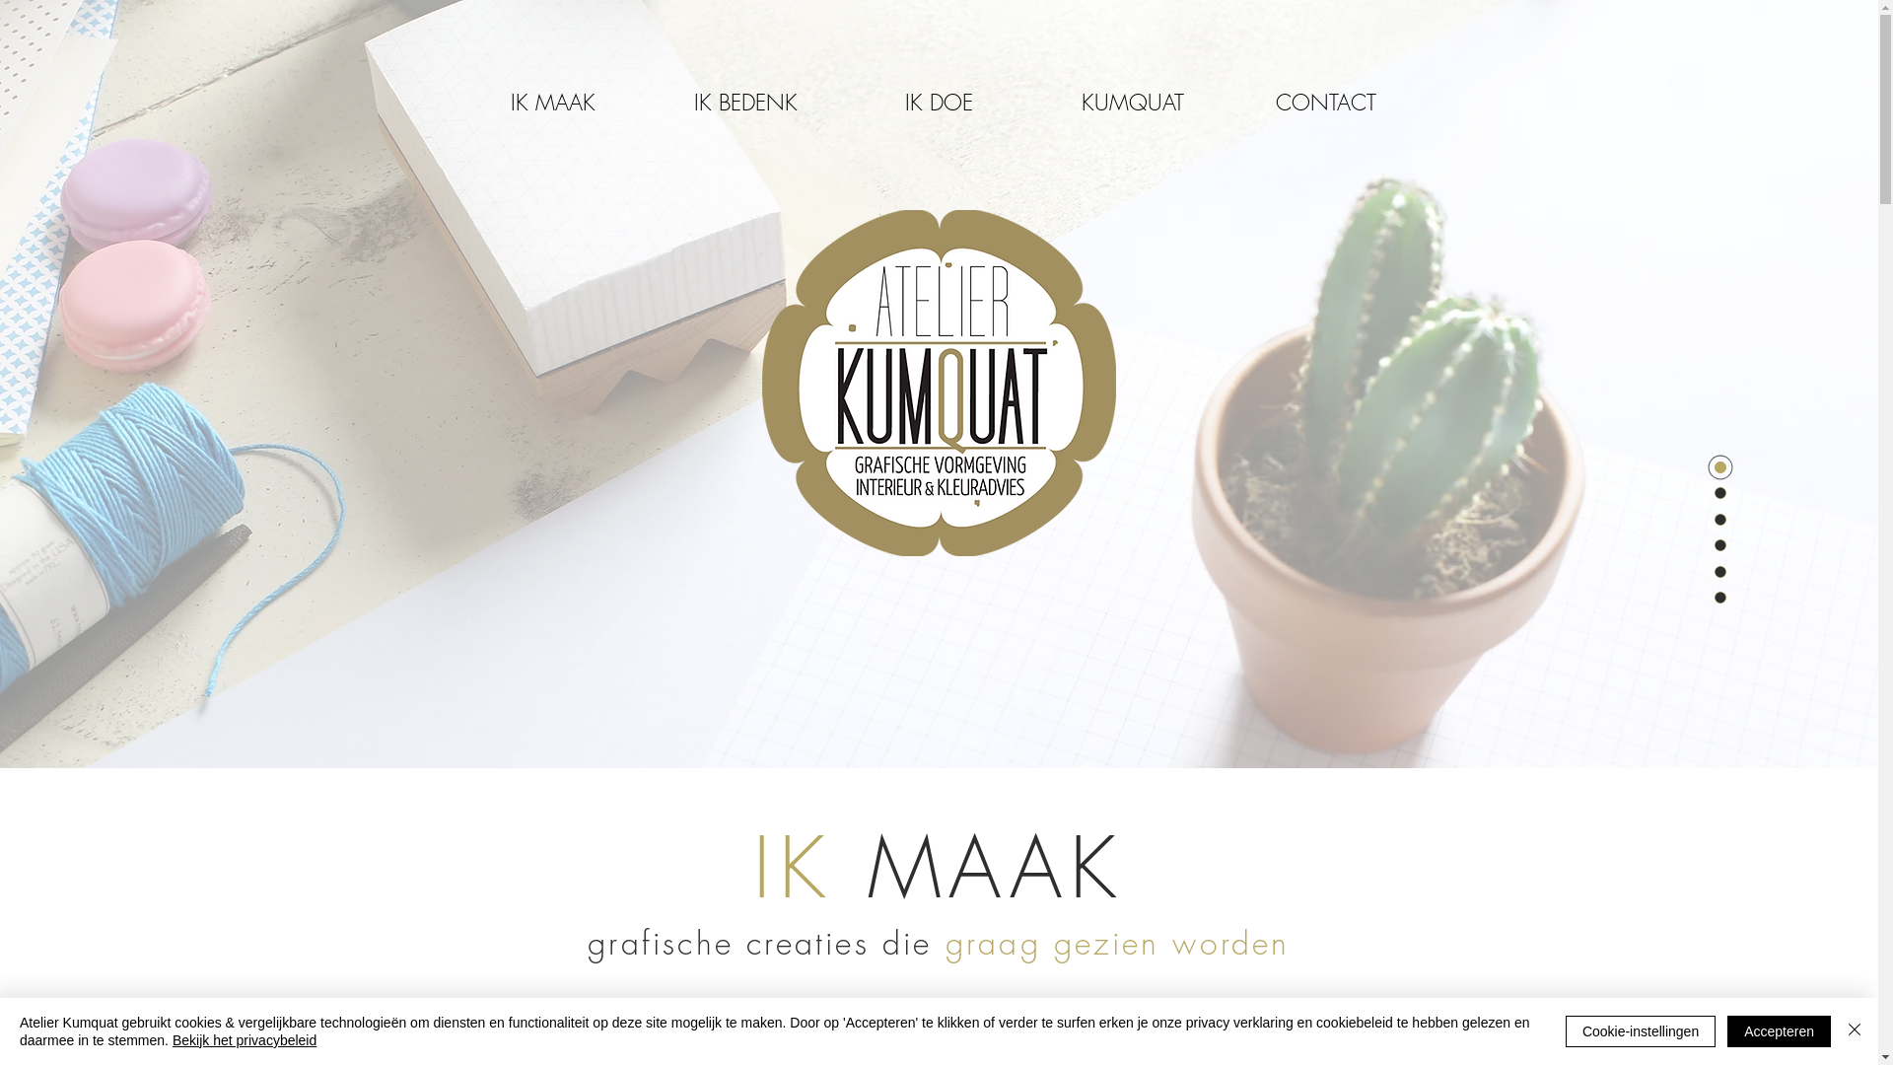 The height and width of the screenshot is (1065, 1893). What do you see at coordinates (1779, 1031) in the screenshot?
I see `Accepteren` at bounding box center [1779, 1031].